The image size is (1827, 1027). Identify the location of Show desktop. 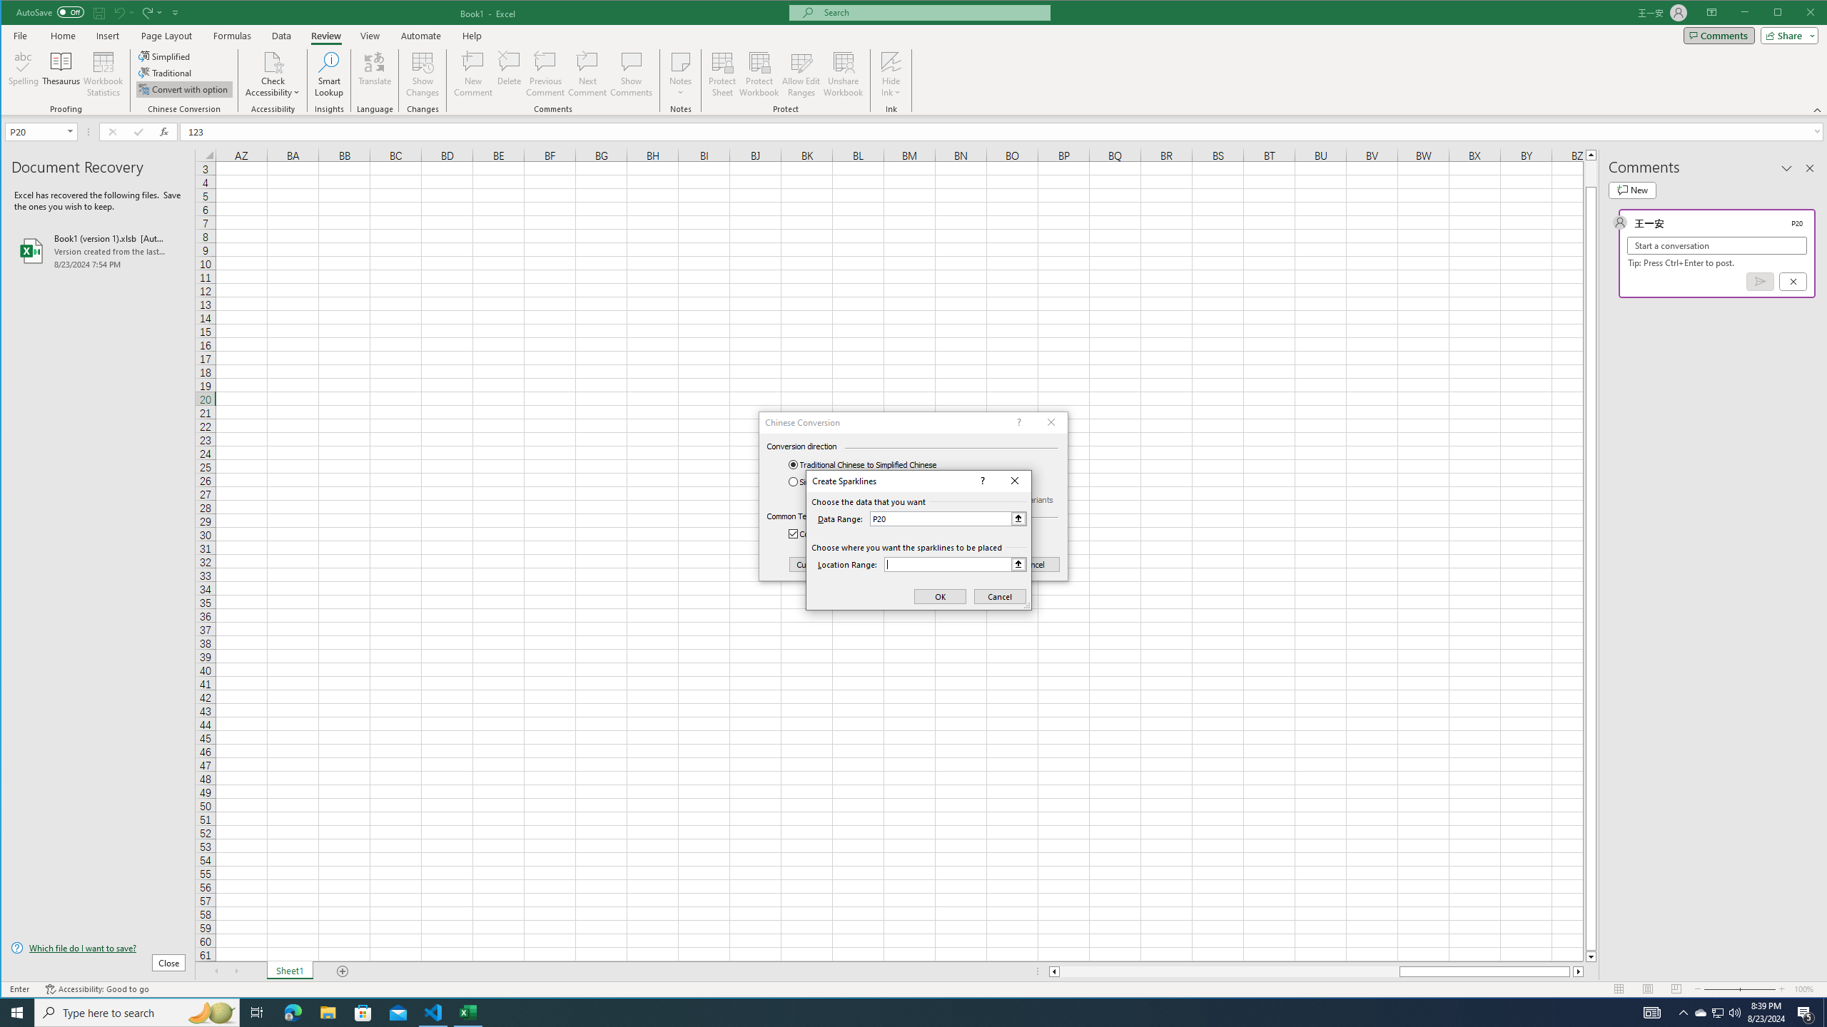
(1825, 1013).